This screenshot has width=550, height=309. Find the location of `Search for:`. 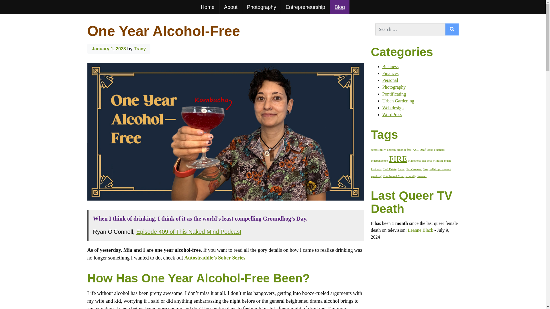

Search for: is located at coordinates (410, 29).